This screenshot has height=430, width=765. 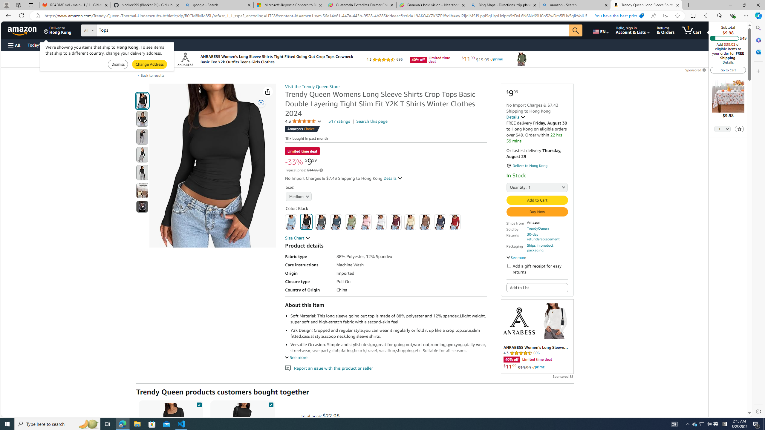 I want to click on TrendyQueen, so click(x=538, y=228).